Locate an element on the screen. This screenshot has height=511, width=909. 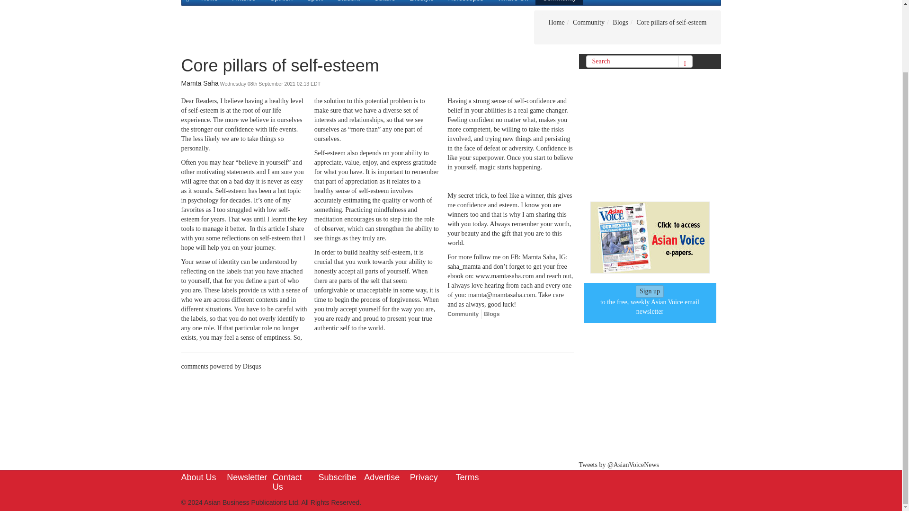
Opinion is located at coordinates (281, 2).